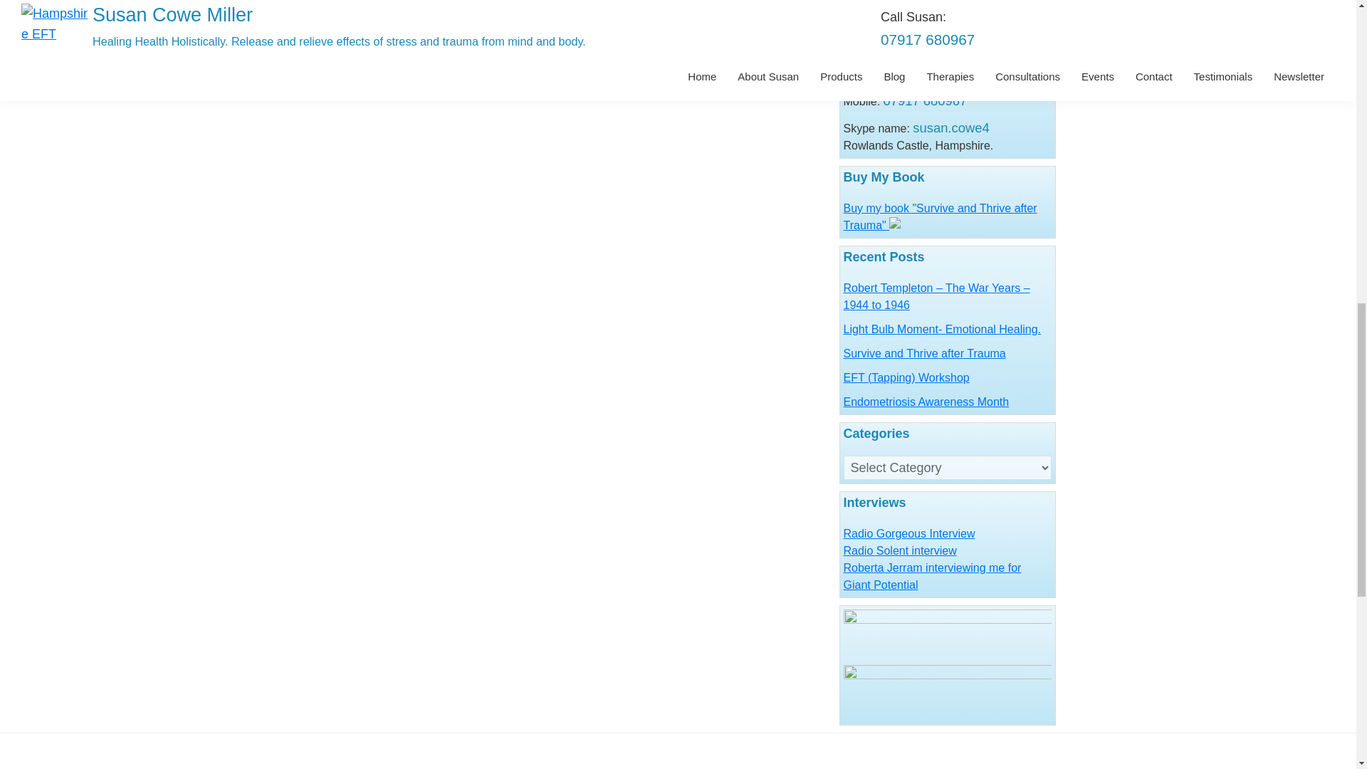 The height and width of the screenshot is (769, 1367). Describe the element at coordinates (940, 216) in the screenshot. I see `Buy Survive and Thrive after Trauma` at that location.